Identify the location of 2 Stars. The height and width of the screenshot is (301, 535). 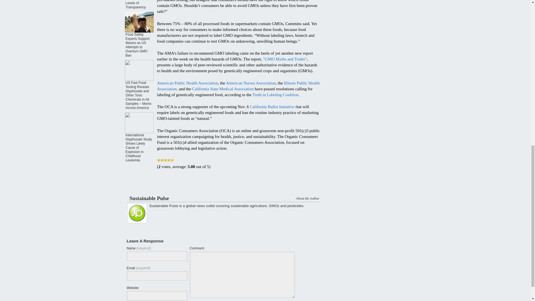
(162, 160).